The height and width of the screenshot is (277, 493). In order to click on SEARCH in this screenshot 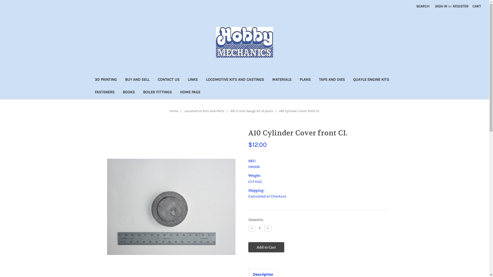, I will do `click(423, 6)`.